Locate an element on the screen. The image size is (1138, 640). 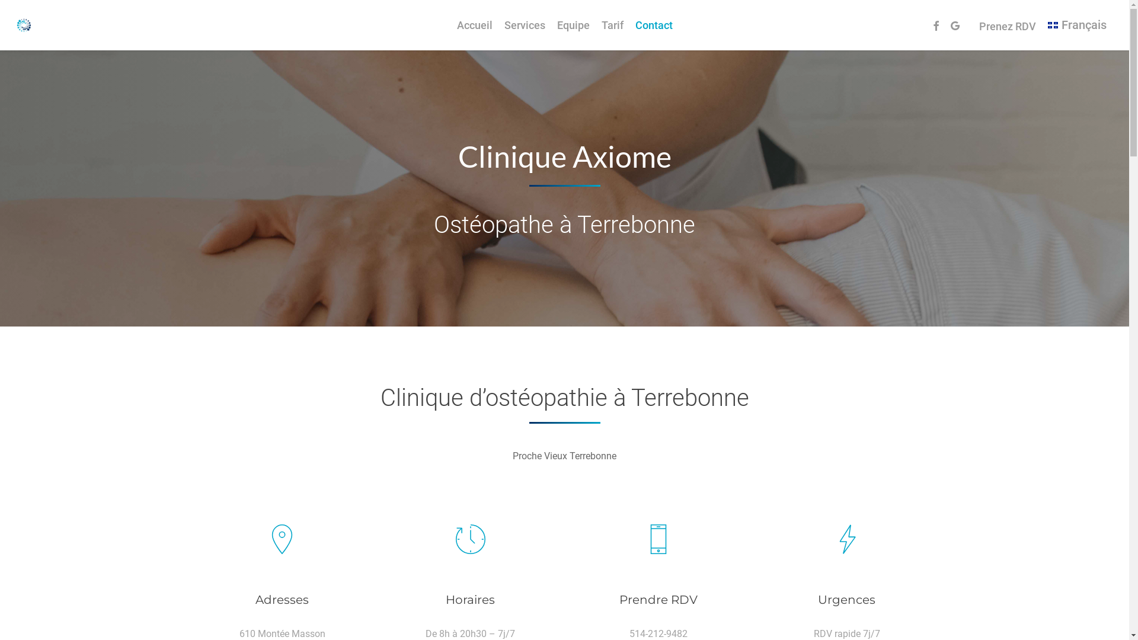
Prenez RDV is located at coordinates (1008, 26).